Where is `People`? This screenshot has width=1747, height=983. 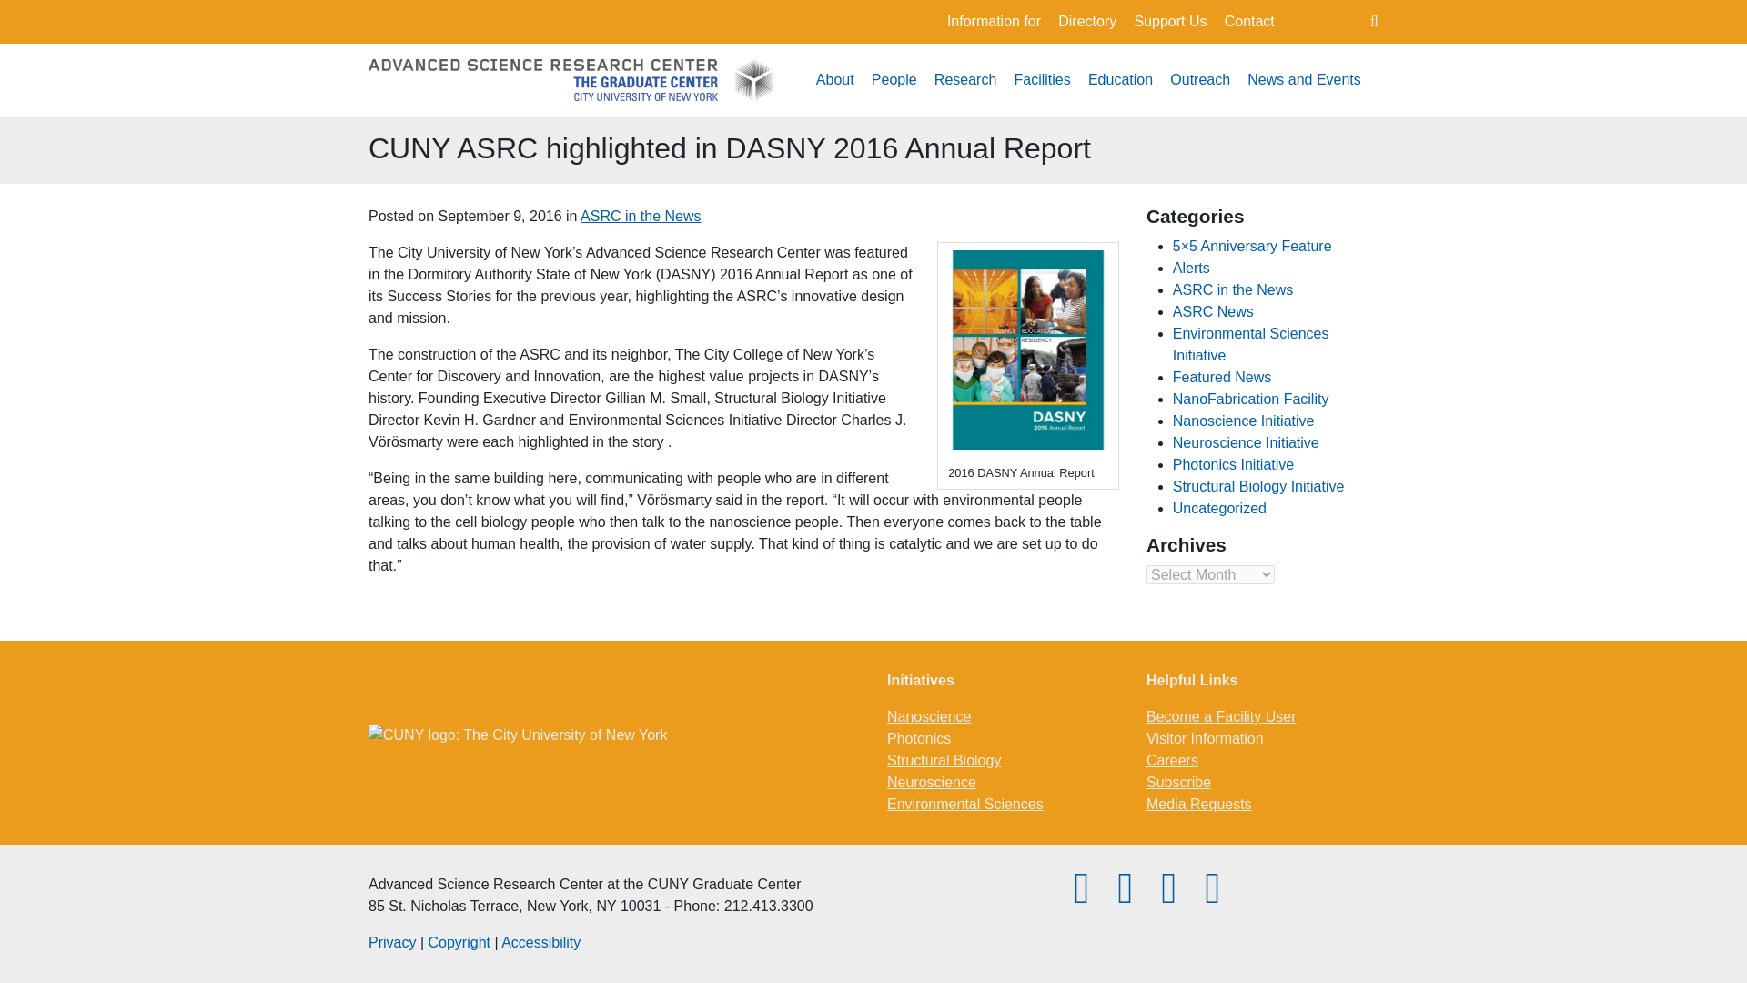 People is located at coordinates (894, 80).